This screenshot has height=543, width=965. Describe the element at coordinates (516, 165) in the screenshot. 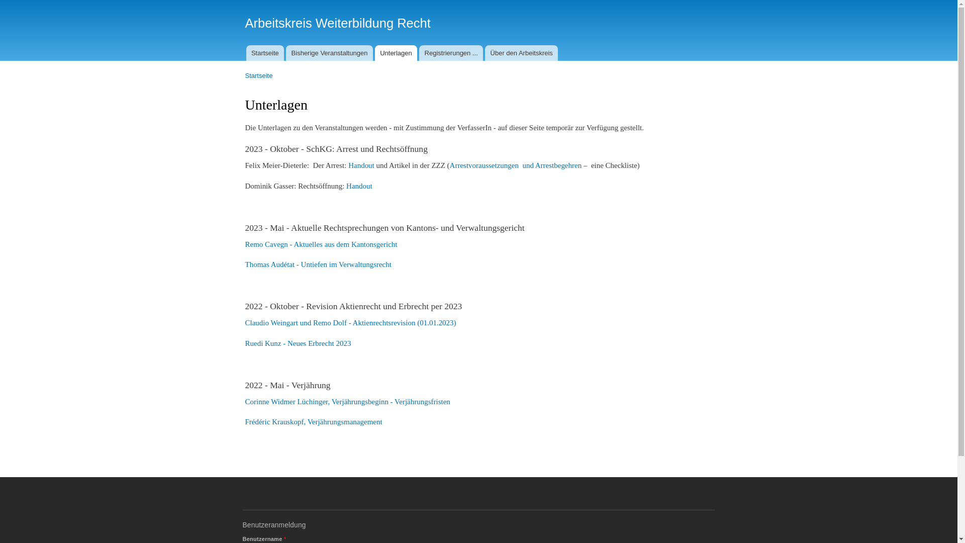

I see `Arrestvoraussetzungen  und Arrestbegehren` at that location.